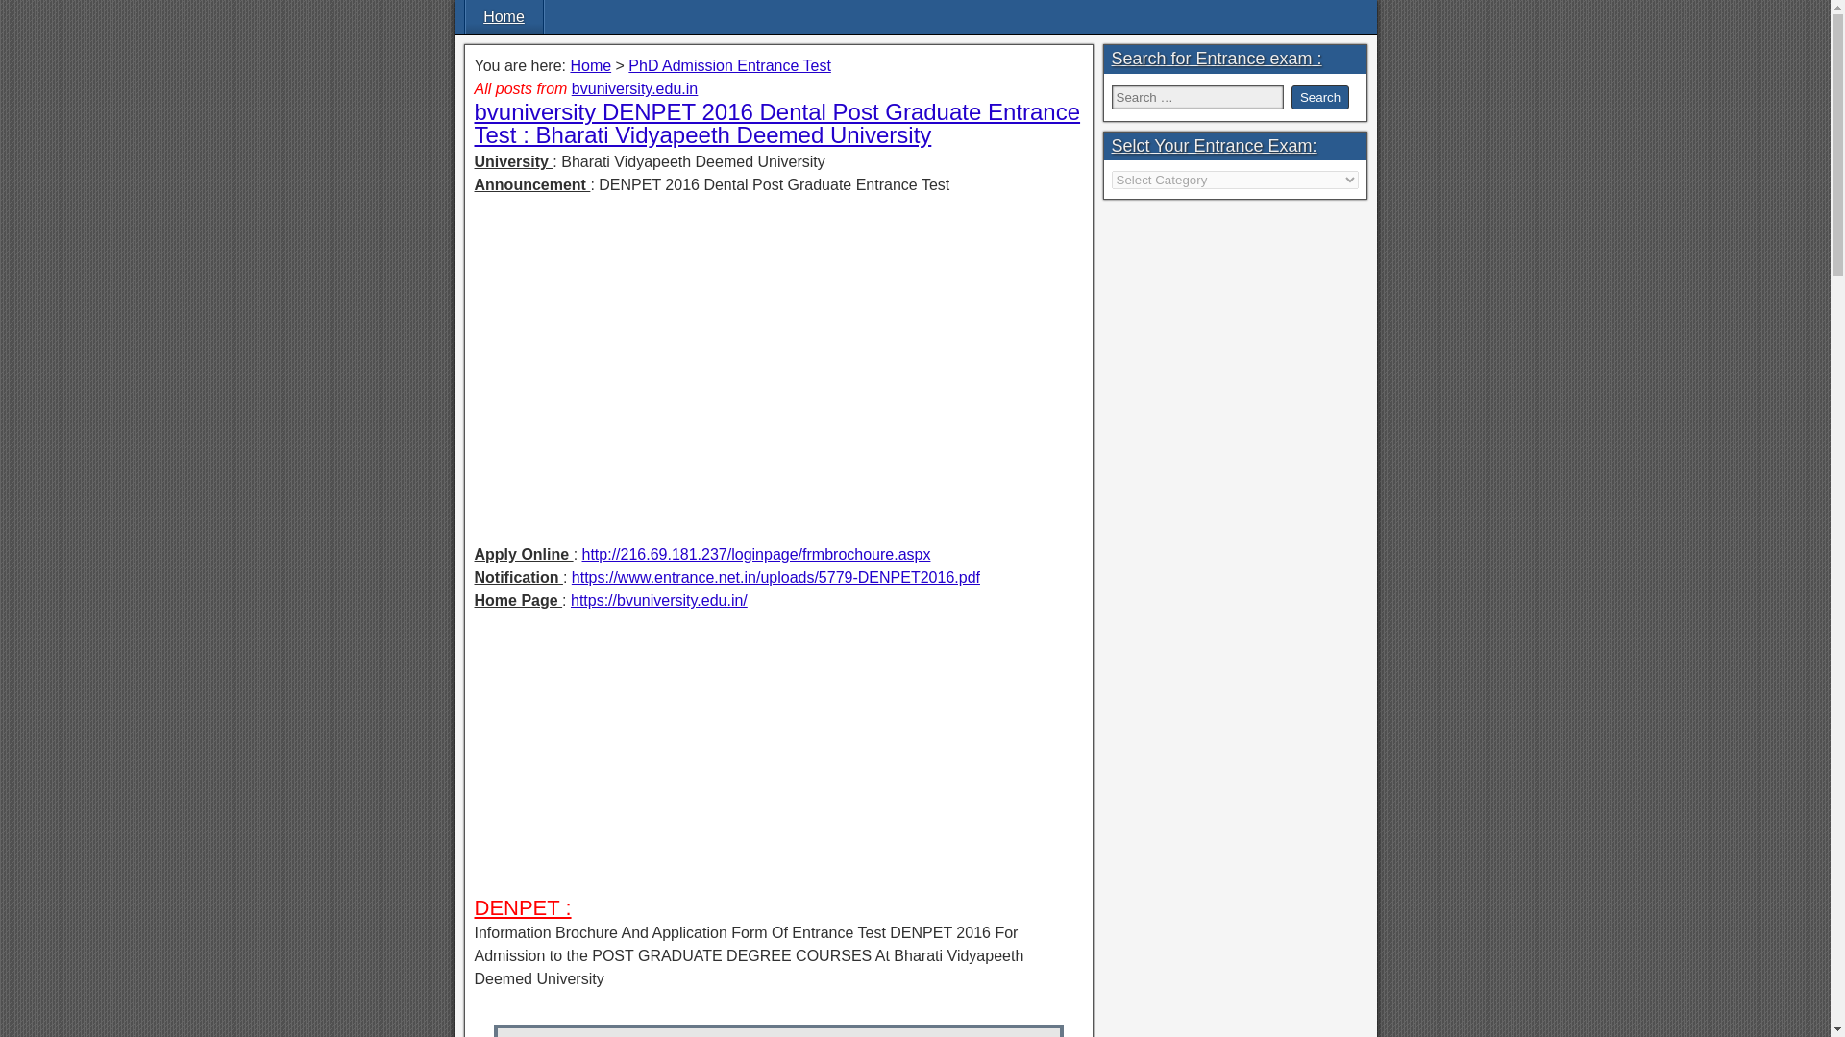  Describe the element at coordinates (634, 88) in the screenshot. I see `bvuniversity.edu.in` at that location.